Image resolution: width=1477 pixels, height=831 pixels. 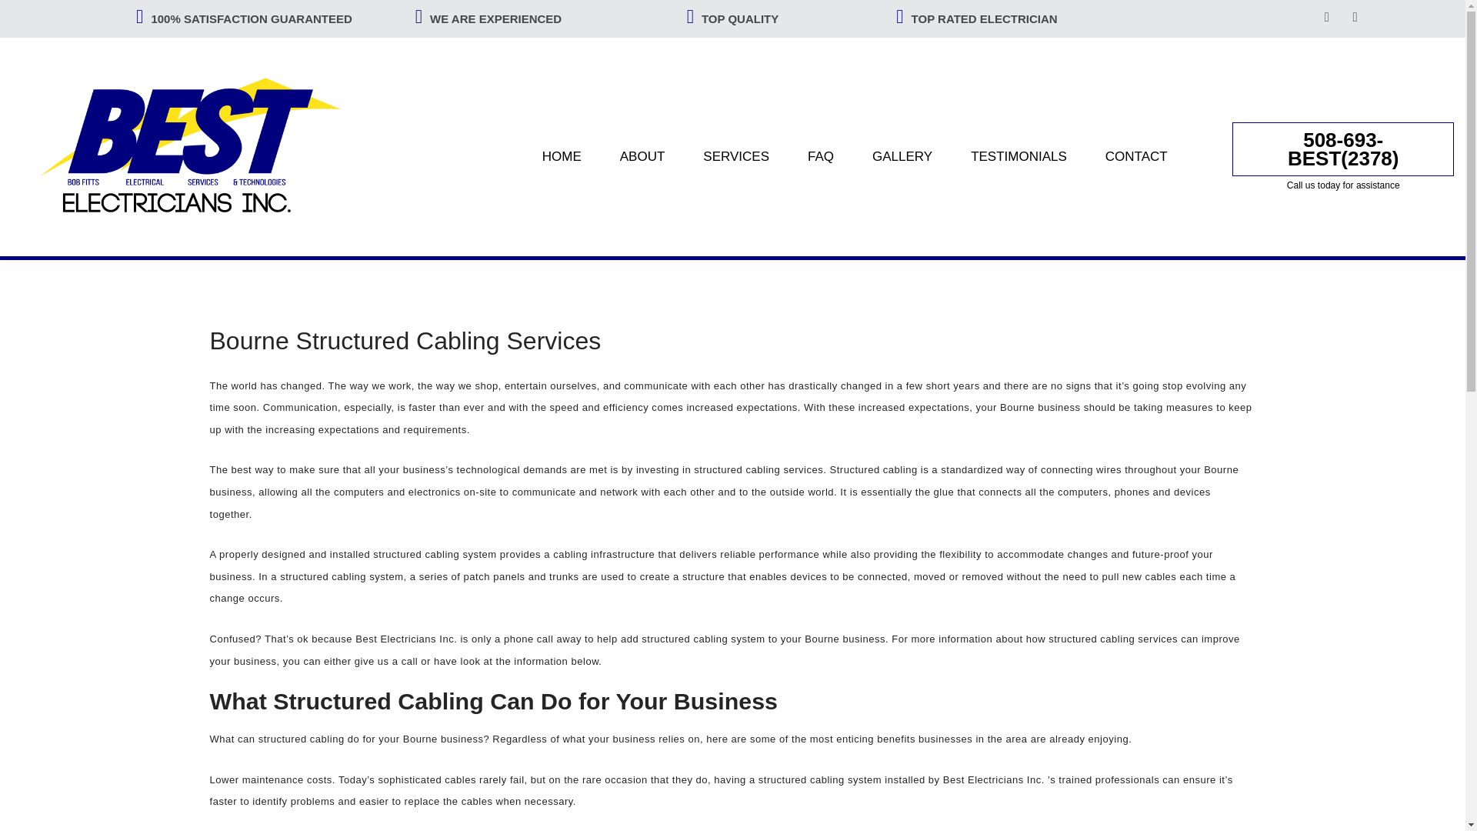 I want to click on Find us on Google Maps, so click(x=1356, y=17).